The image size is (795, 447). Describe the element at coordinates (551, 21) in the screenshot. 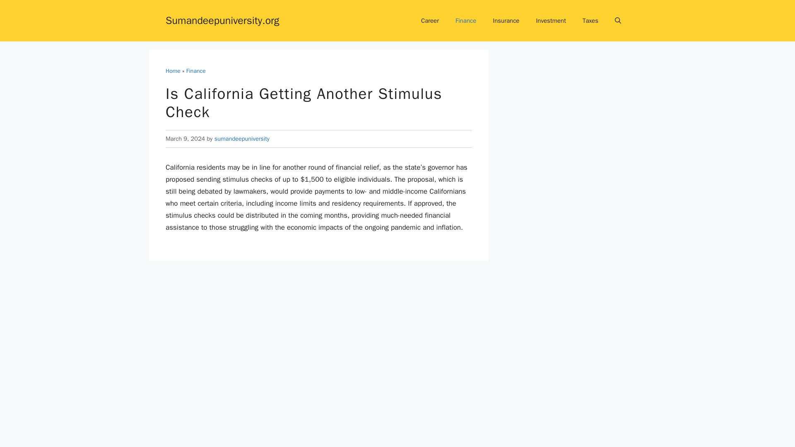

I see `Investment` at that location.